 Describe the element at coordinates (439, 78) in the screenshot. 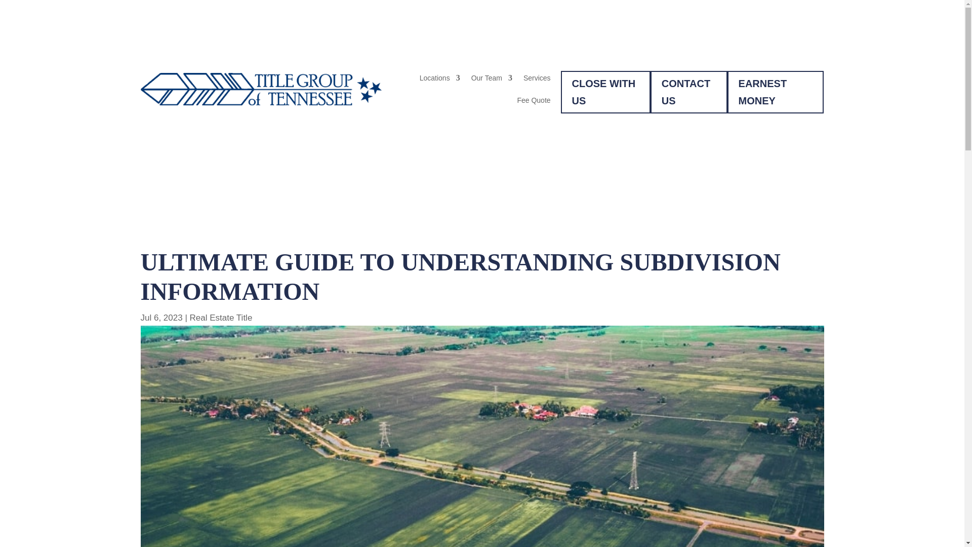

I see `Locations` at that location.